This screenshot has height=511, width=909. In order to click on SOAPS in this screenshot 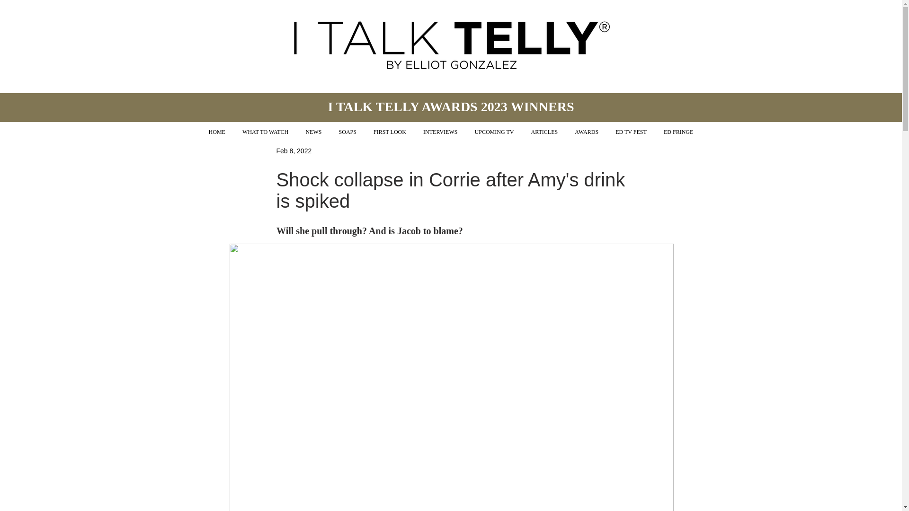, I will do `click(347, 132)`.